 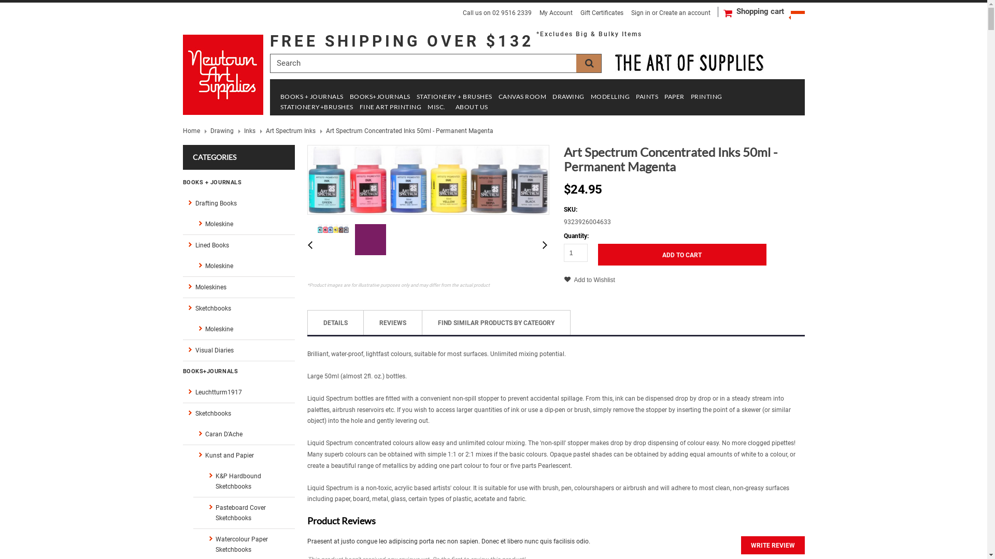 What do you see at coordinates (496, 323) in the screenshot?
I see `FIND SIMILAR PRODUCTS BY CATEGORY` at bounding box center [496, 323].